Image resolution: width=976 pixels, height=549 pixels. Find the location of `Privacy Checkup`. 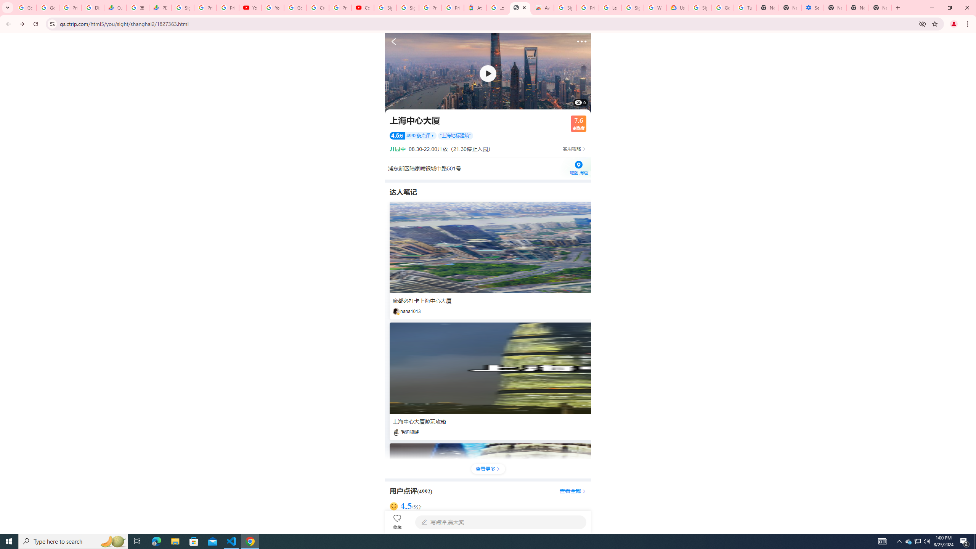

Privacy Checkup is located at coordinates (227, 8).